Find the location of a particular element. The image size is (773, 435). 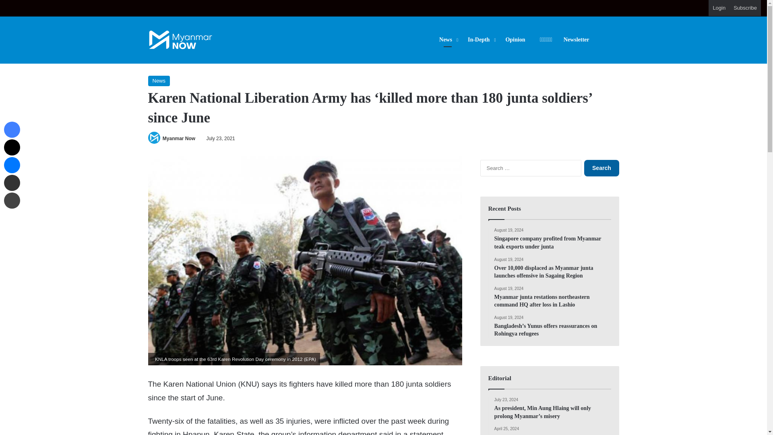

Newsletter is located at coordinates (577, 39).